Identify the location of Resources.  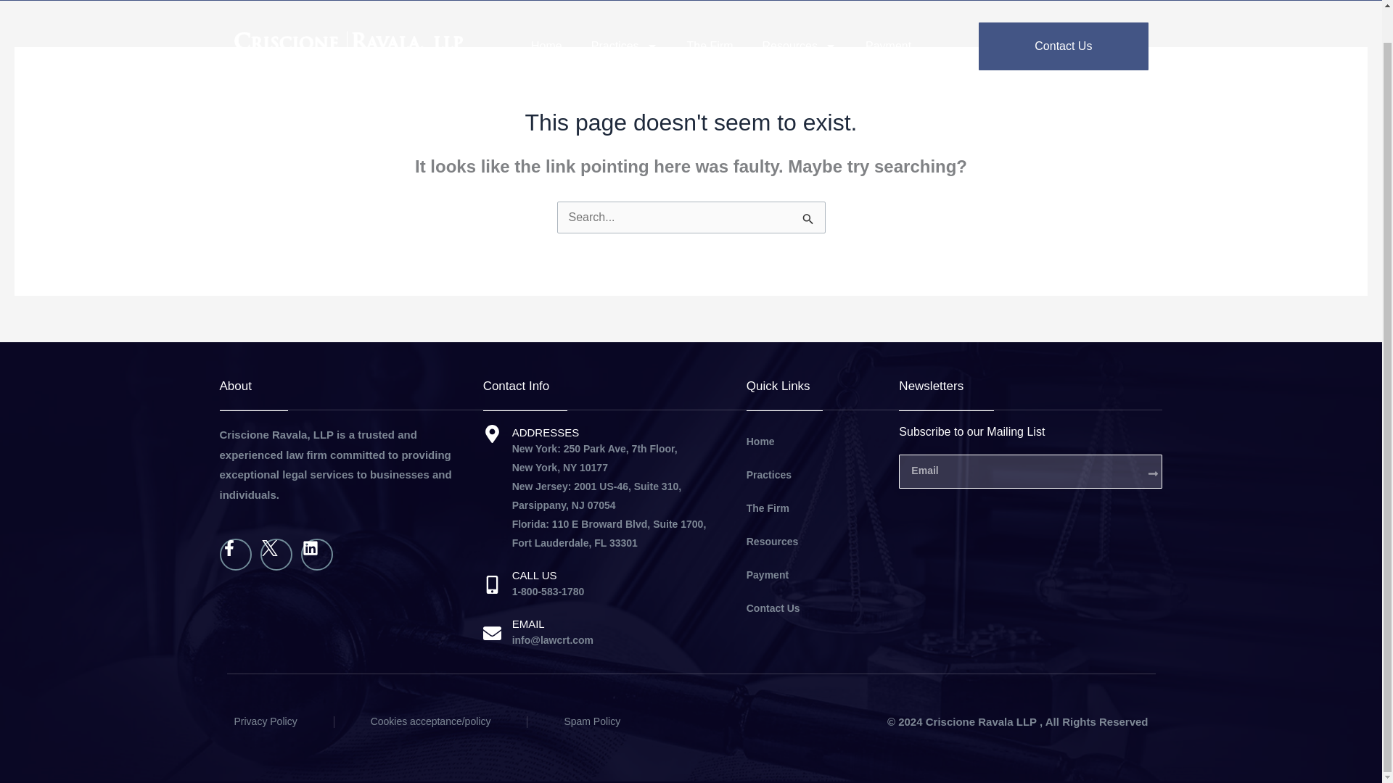
(800, 46).